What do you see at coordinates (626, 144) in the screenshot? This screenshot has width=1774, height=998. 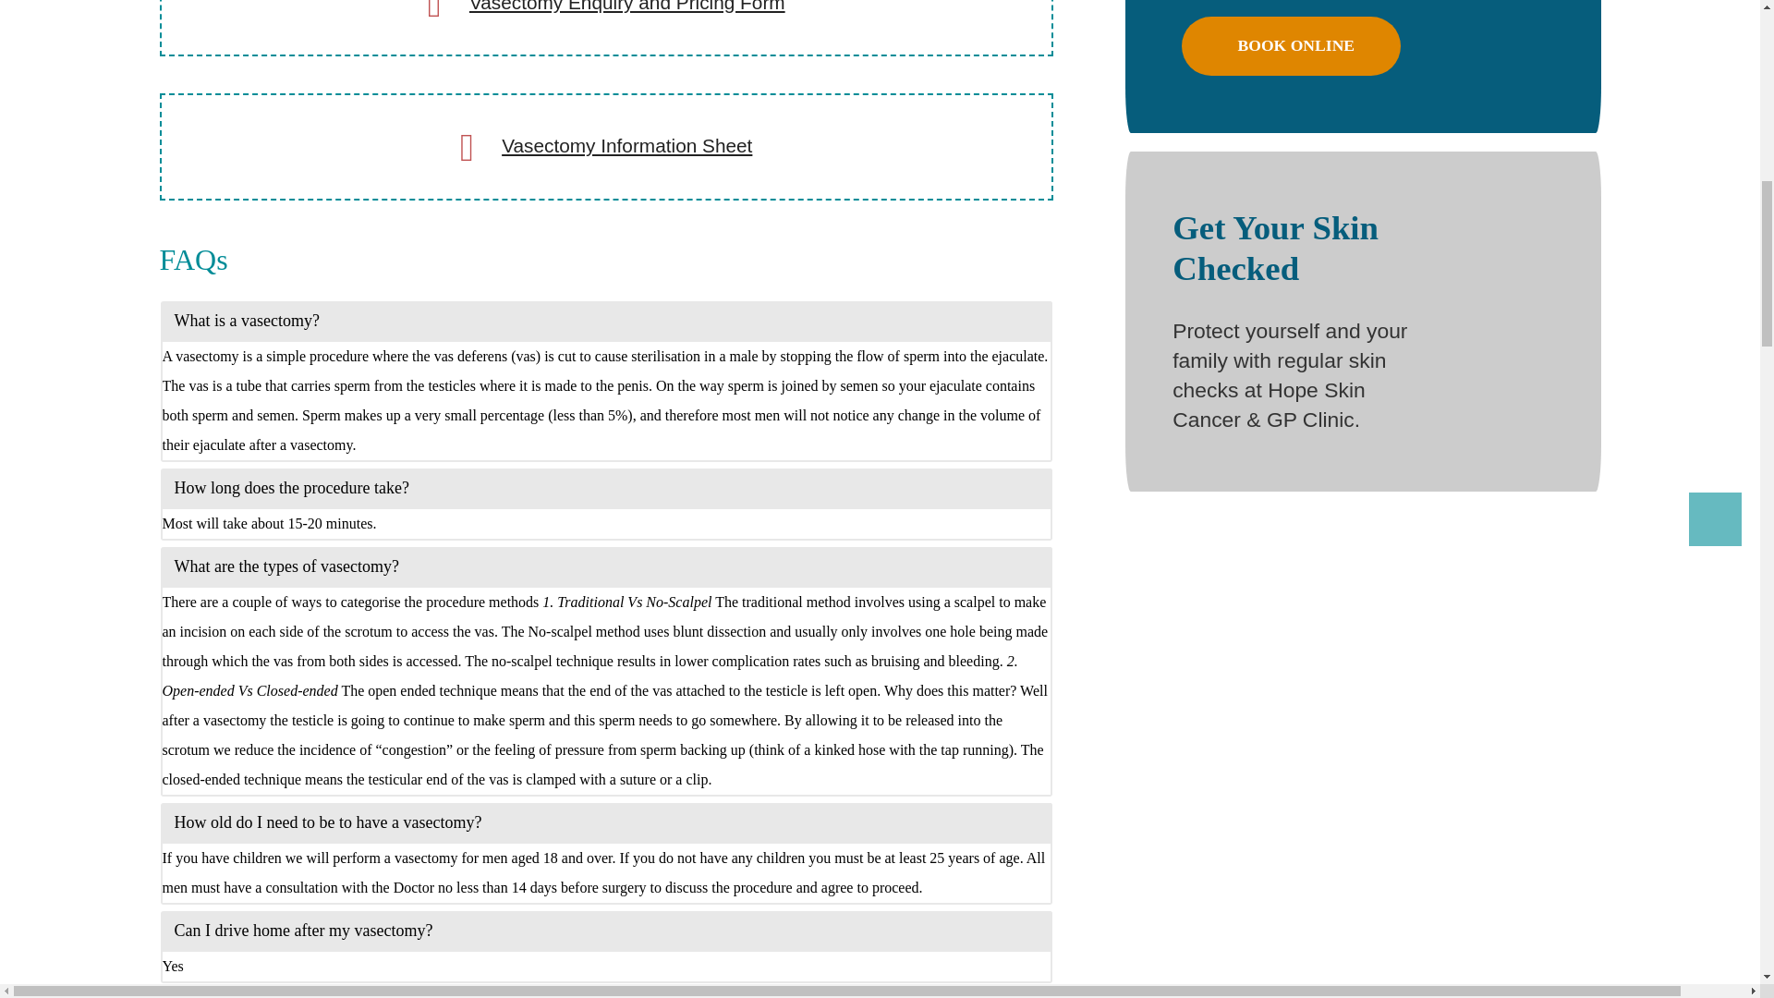 I see `Vasectomy Information Sheet` at bounding box center [626, 144].